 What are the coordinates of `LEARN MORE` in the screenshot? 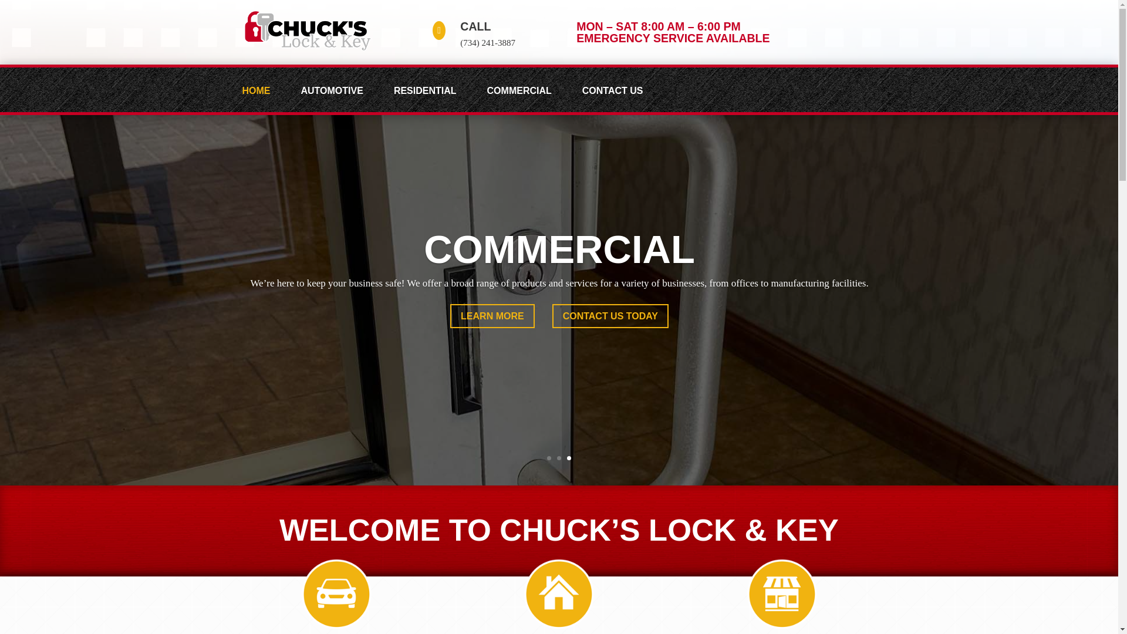 It's located at (492, 353).